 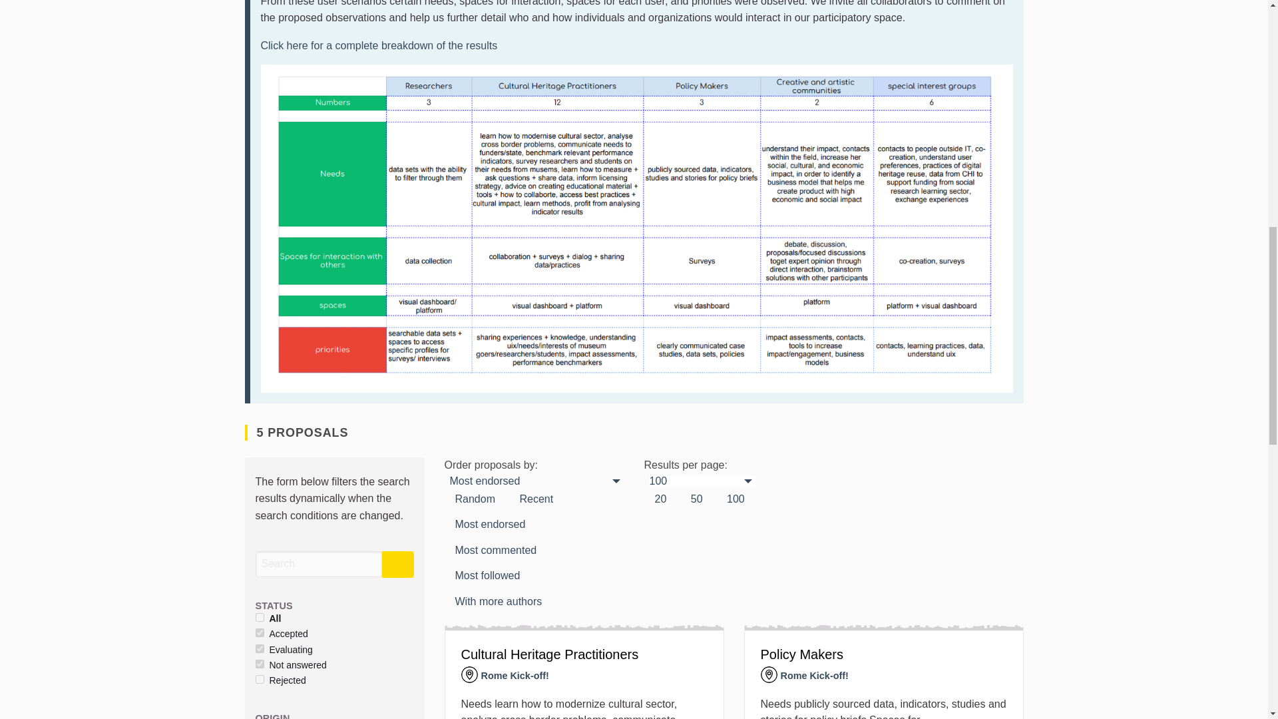 I want to click on Random, so click(x=475, y=499).